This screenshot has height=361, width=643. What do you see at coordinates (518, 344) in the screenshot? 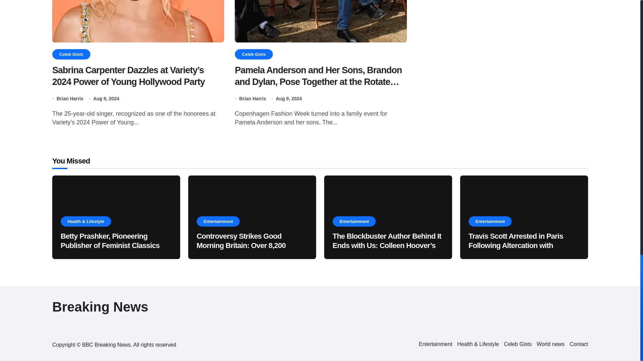
I see `Celeb Gists` at bounding box center [518, 344].